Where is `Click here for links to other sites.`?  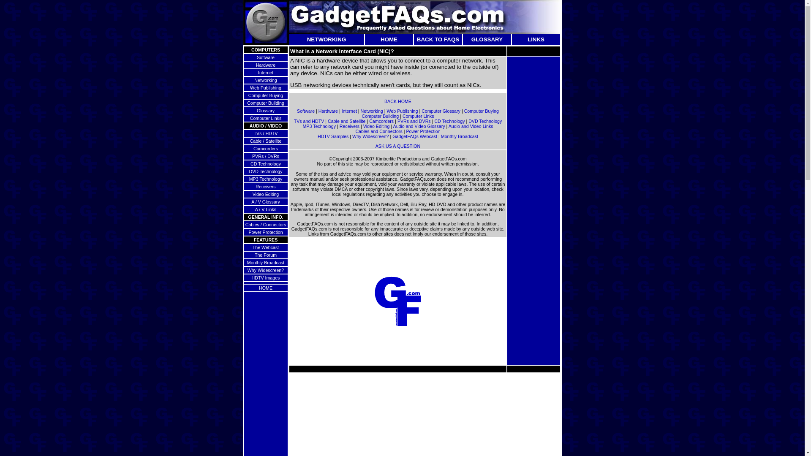
Click here for links to other sites. is located at coordinates (536, 40).